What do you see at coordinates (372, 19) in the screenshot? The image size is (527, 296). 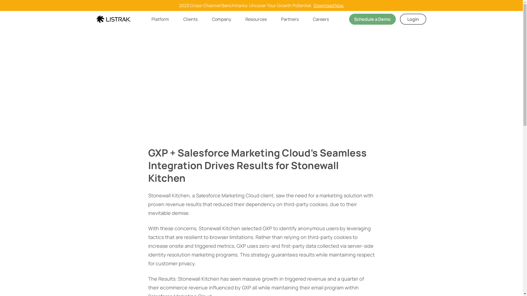 I see `Schedule a Demo` at bounding box center [372, 19].